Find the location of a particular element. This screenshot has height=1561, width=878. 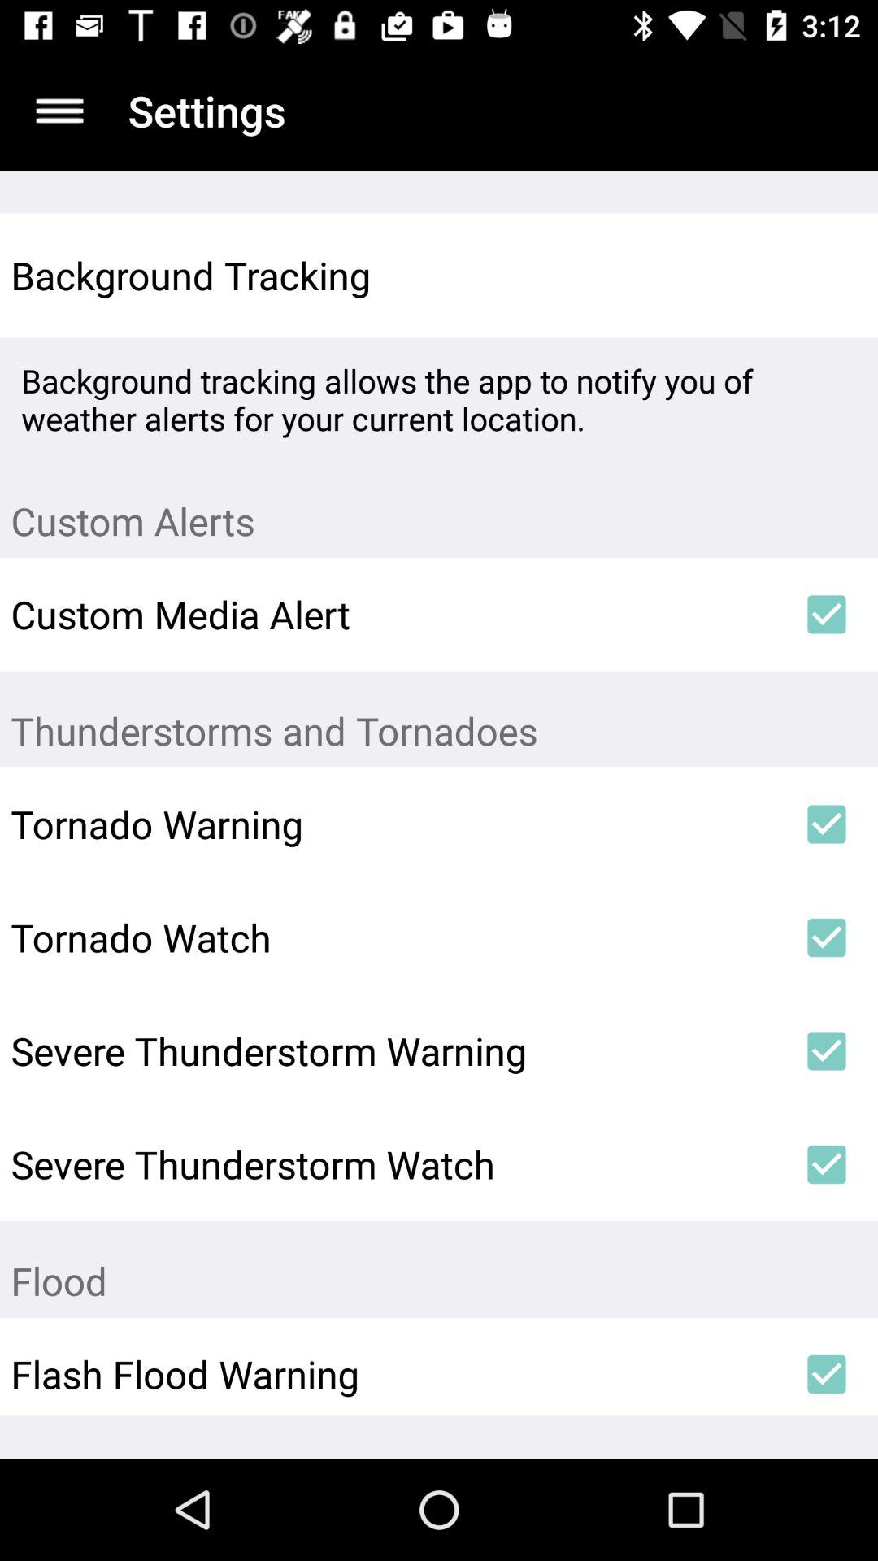

choose the app to the left of the settings item is located at coordinates (59, 111).